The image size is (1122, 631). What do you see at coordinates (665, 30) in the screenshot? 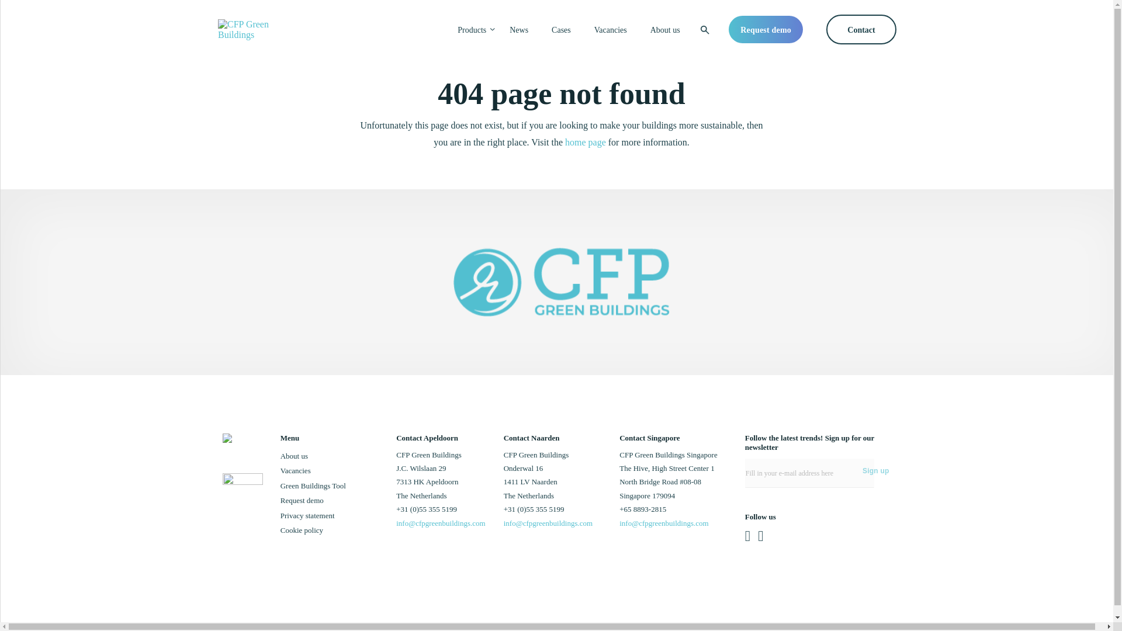
I see `About us` at bounding box center [665, 30].